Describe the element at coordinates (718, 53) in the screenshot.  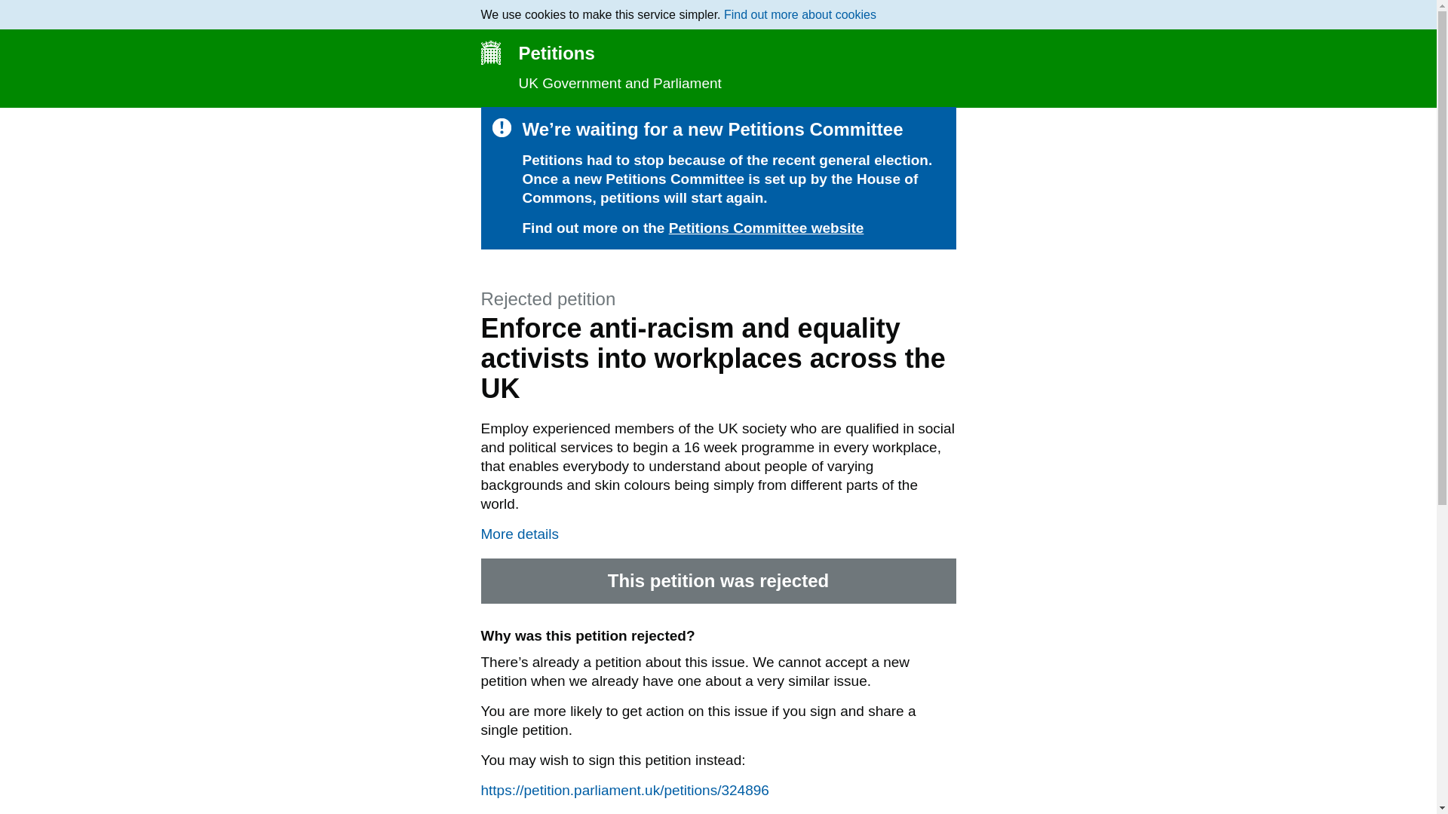
I see `Go to the petitions homepage` at that location.